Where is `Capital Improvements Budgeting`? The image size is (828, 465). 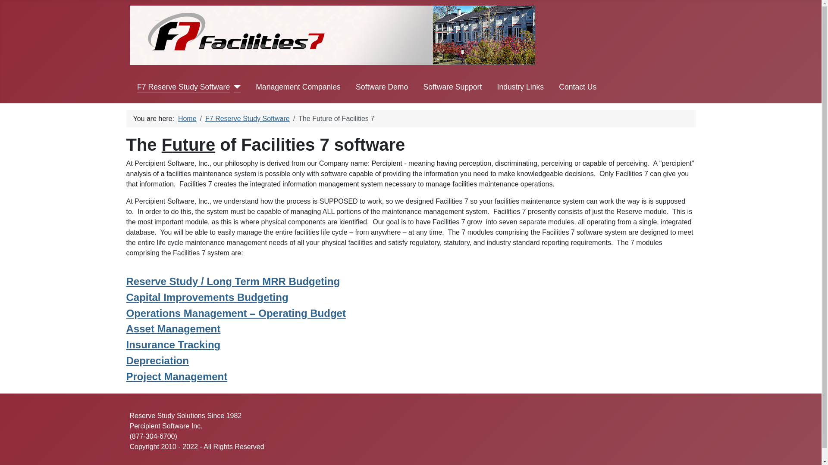
Capital Improvements Budgeting is located at coordinates (207, 297).